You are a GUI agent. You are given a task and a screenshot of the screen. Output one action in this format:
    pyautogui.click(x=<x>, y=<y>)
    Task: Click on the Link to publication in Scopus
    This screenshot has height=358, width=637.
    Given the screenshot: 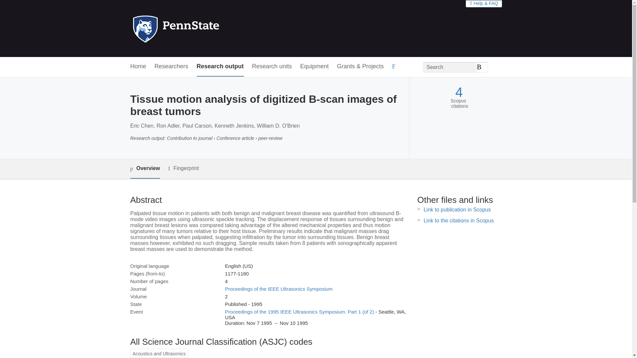 What is the action you would take?
    pyautogui.click(x=457, y=209)
    